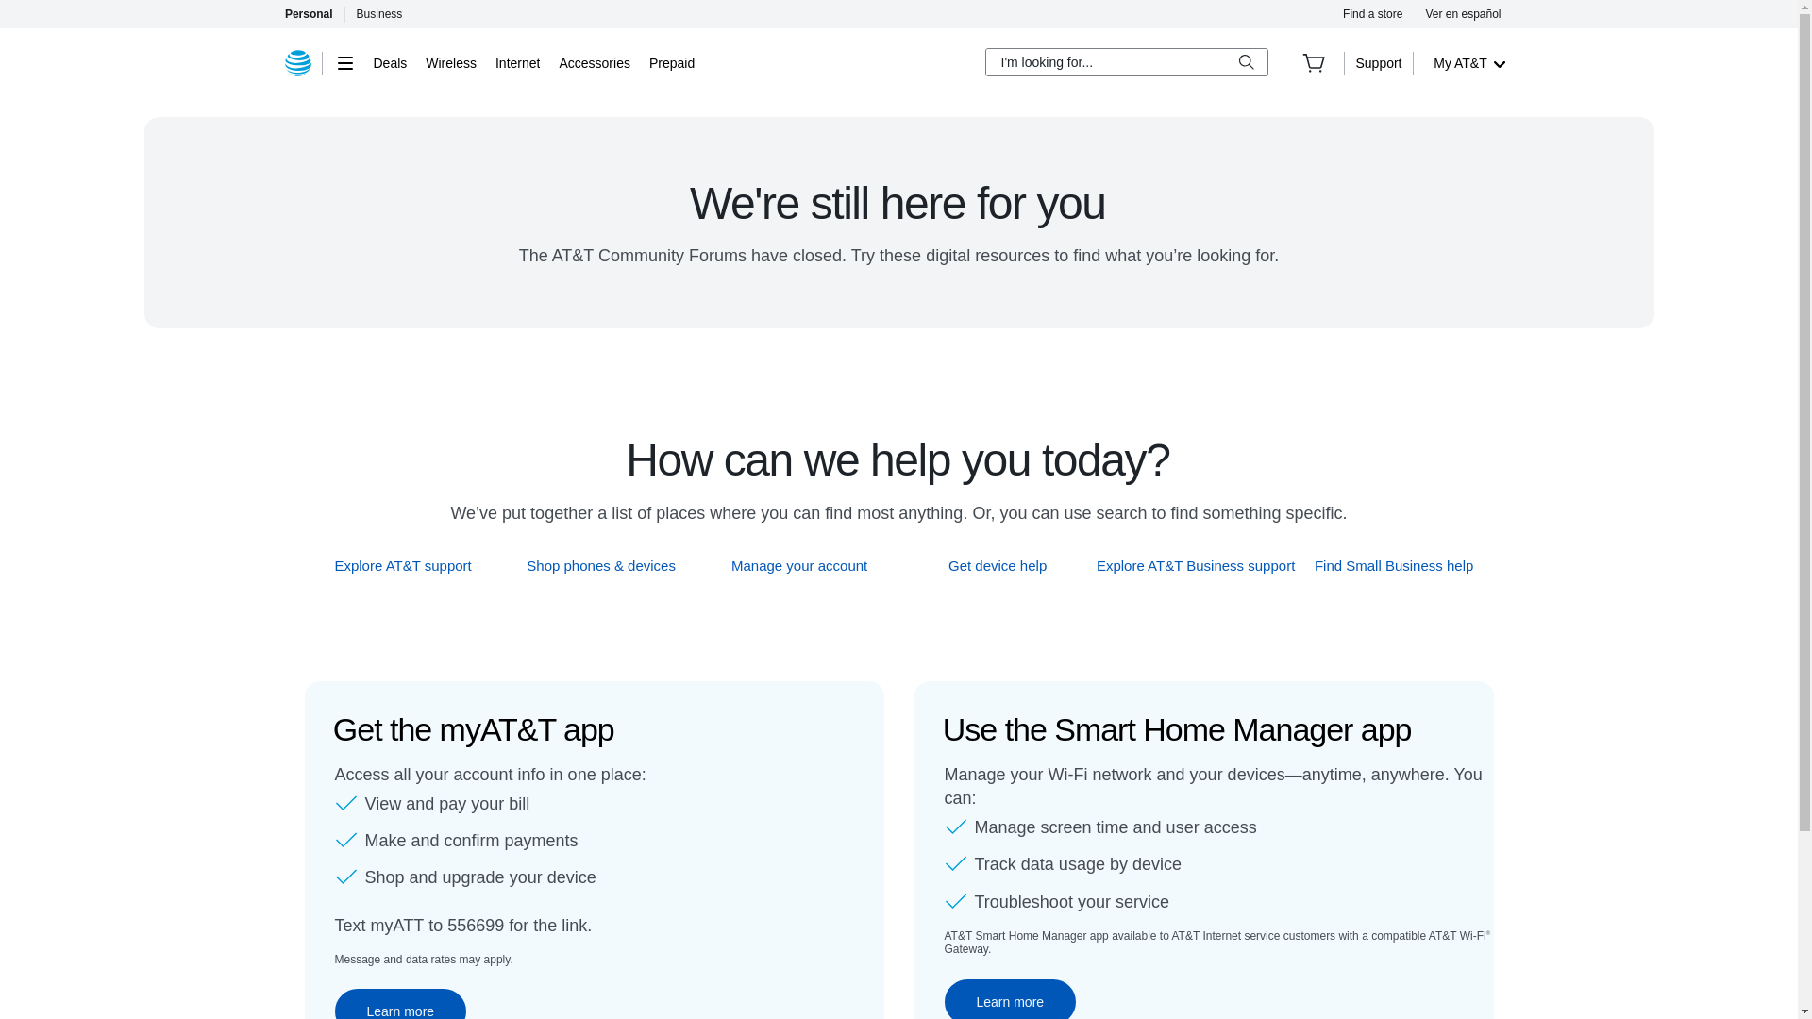  What do you see at coordinates (799, 565) in the screenshot?
I see `Manage your account` at bounding box center [799, 565].